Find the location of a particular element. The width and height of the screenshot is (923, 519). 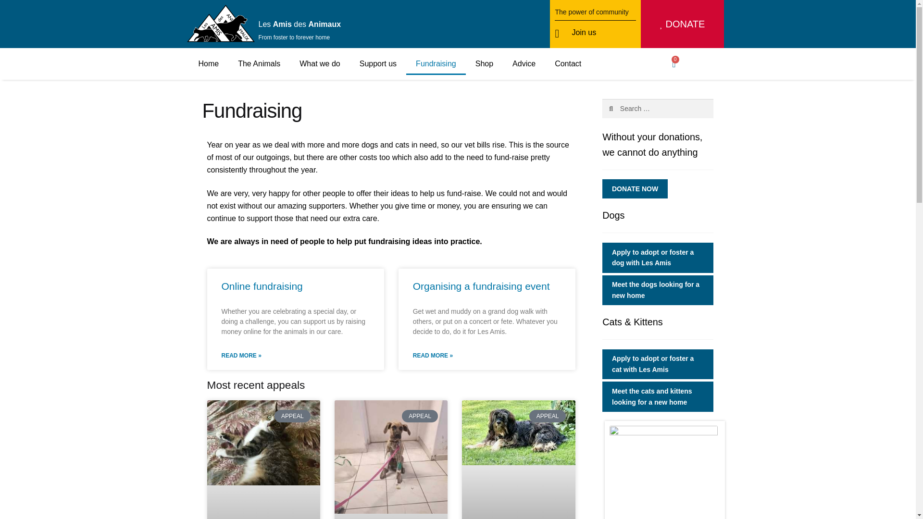

Home is located at coordinates (208, 63).